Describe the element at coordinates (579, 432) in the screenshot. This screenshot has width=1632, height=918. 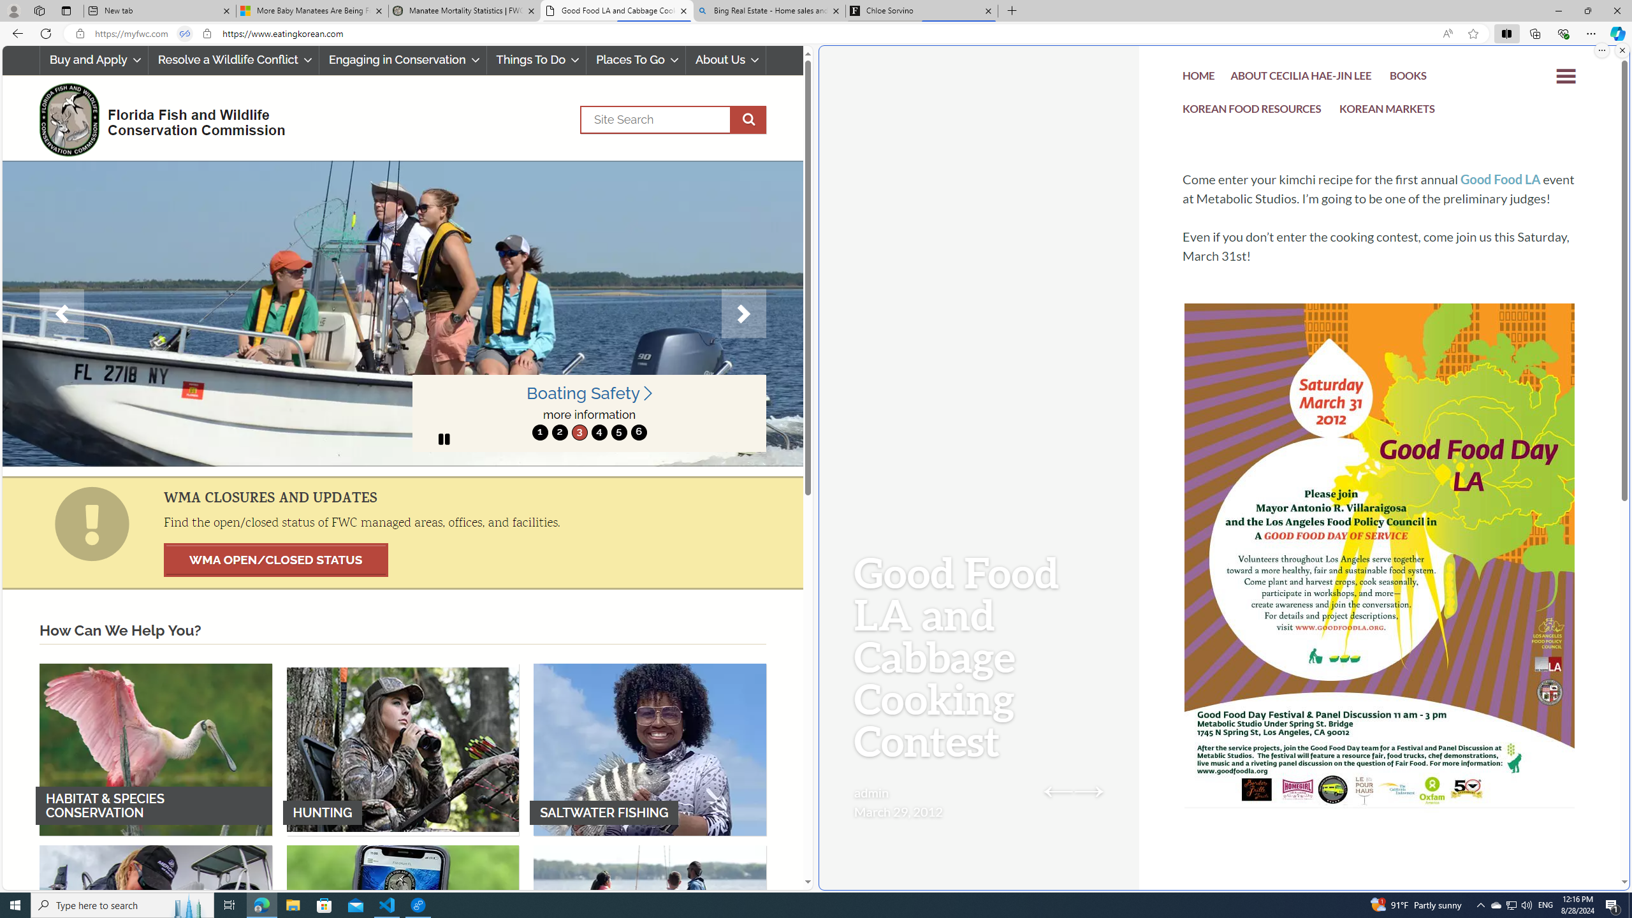
I see `move to slide 3` at that location.